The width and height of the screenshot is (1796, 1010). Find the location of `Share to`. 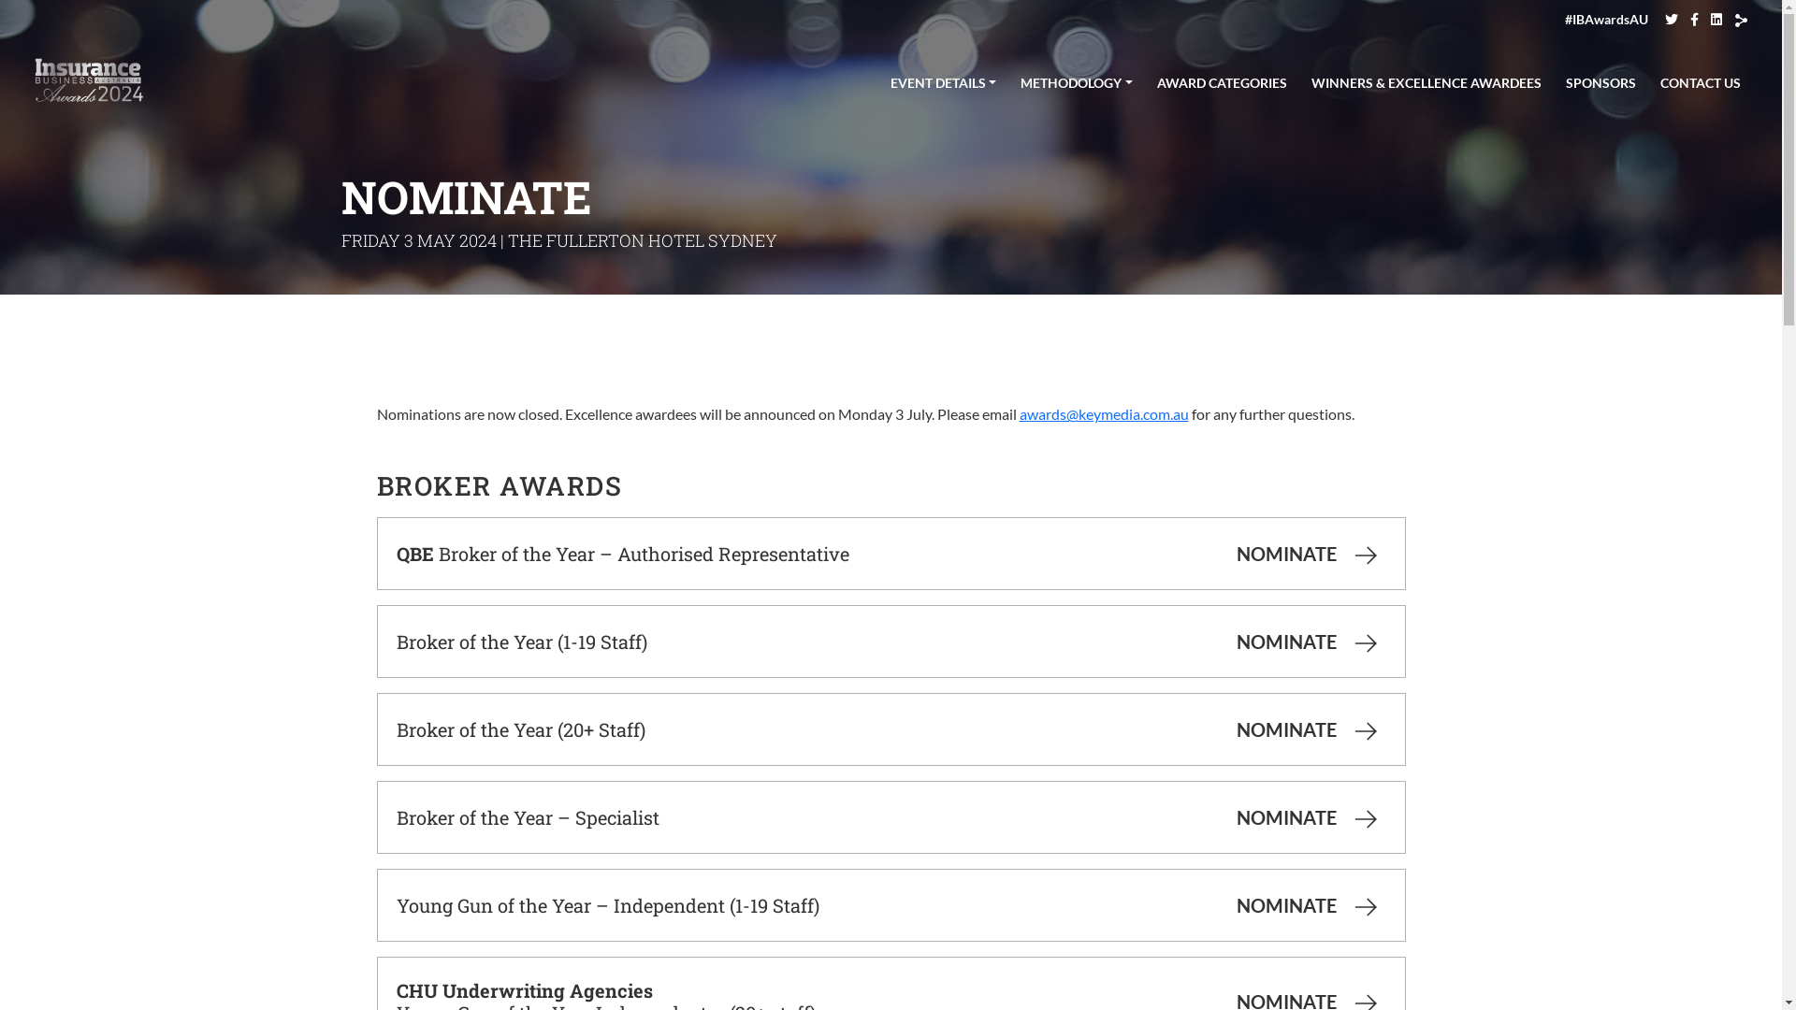

Share to is located at coordinates (1742, 21).